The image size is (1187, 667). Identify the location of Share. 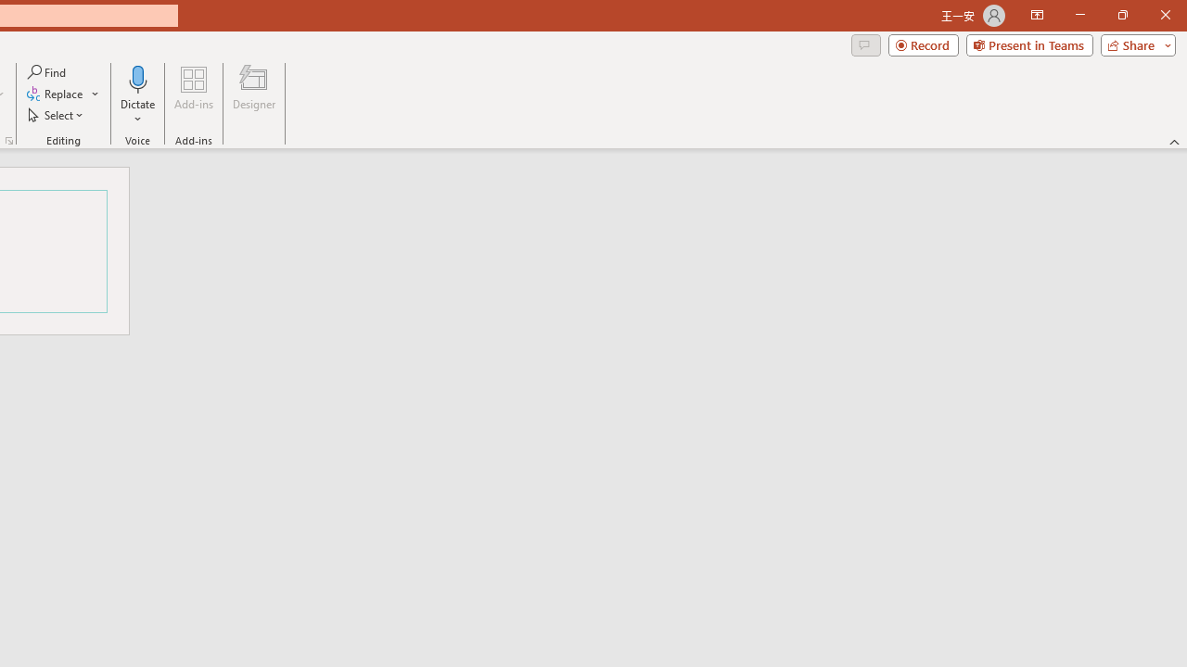
(1134, 44).